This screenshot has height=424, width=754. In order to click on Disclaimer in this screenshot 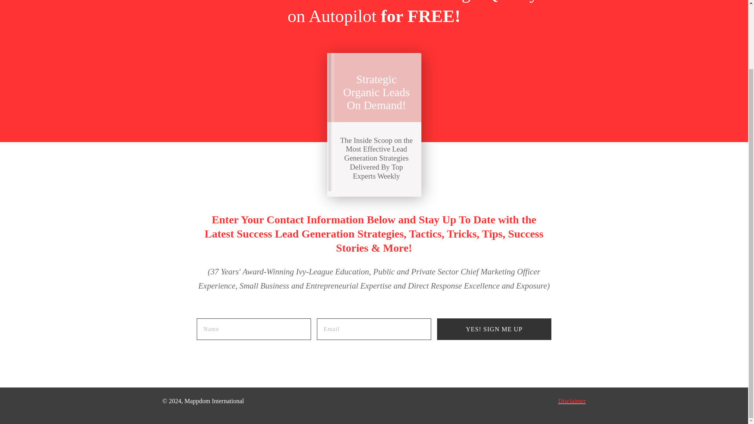, I will do `click(572, 401)`.